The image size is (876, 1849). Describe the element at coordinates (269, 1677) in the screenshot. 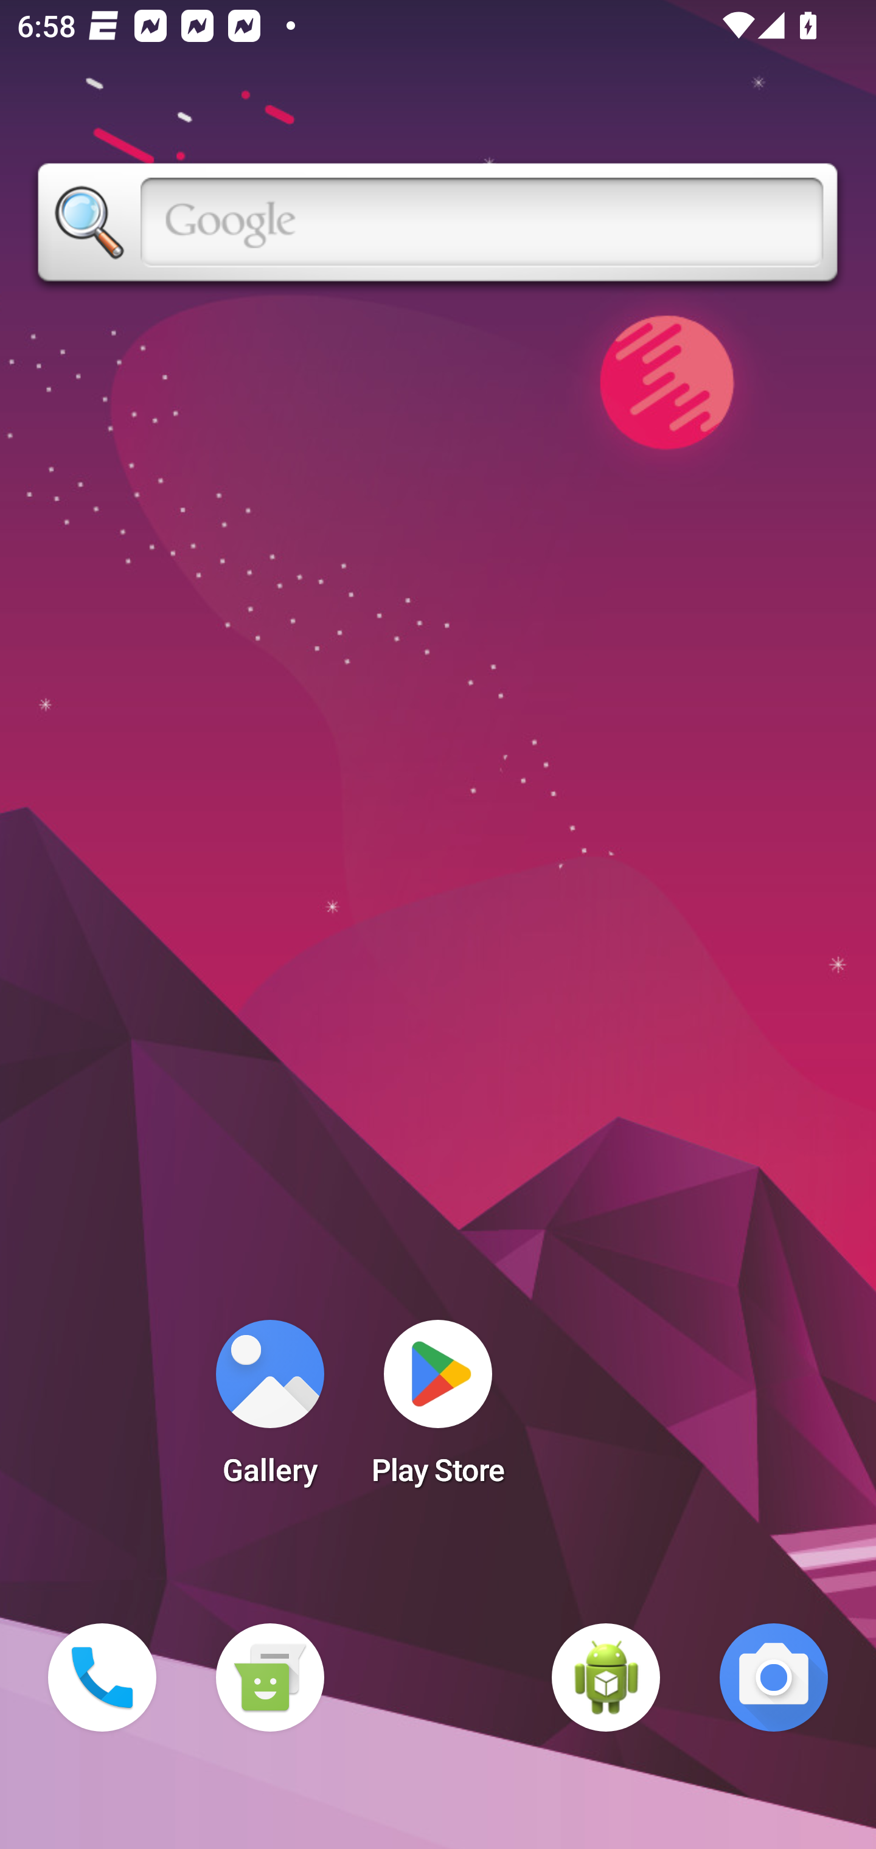

I see `Messaging` at that location.